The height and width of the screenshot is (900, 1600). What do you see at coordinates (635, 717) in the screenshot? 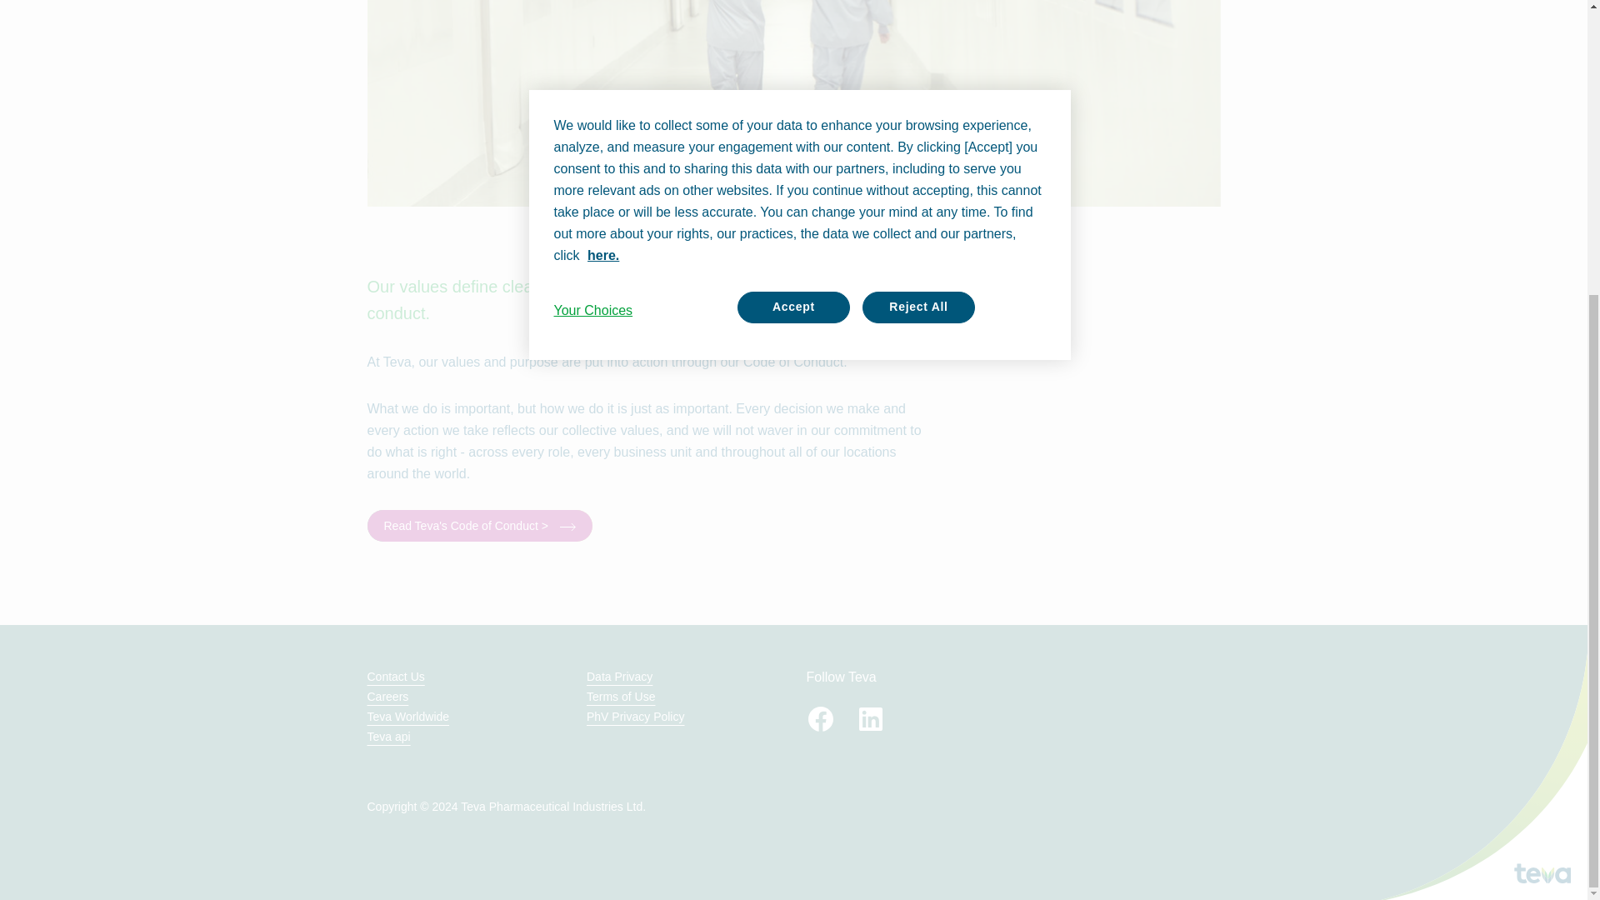
I see ` PhV Privacy Policy` at bounding box center [635, 717].